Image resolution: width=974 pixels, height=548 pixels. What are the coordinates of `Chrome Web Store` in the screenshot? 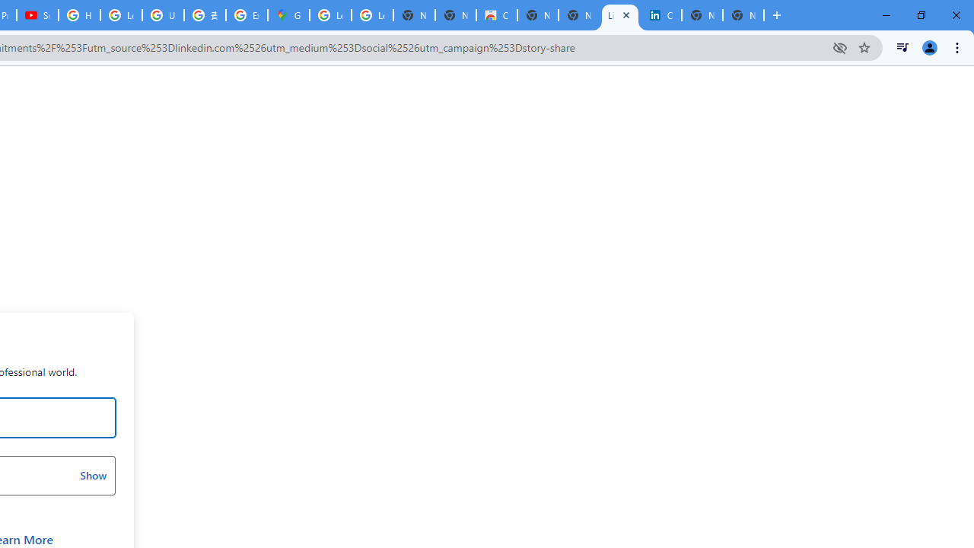 It's located at (496, 15).